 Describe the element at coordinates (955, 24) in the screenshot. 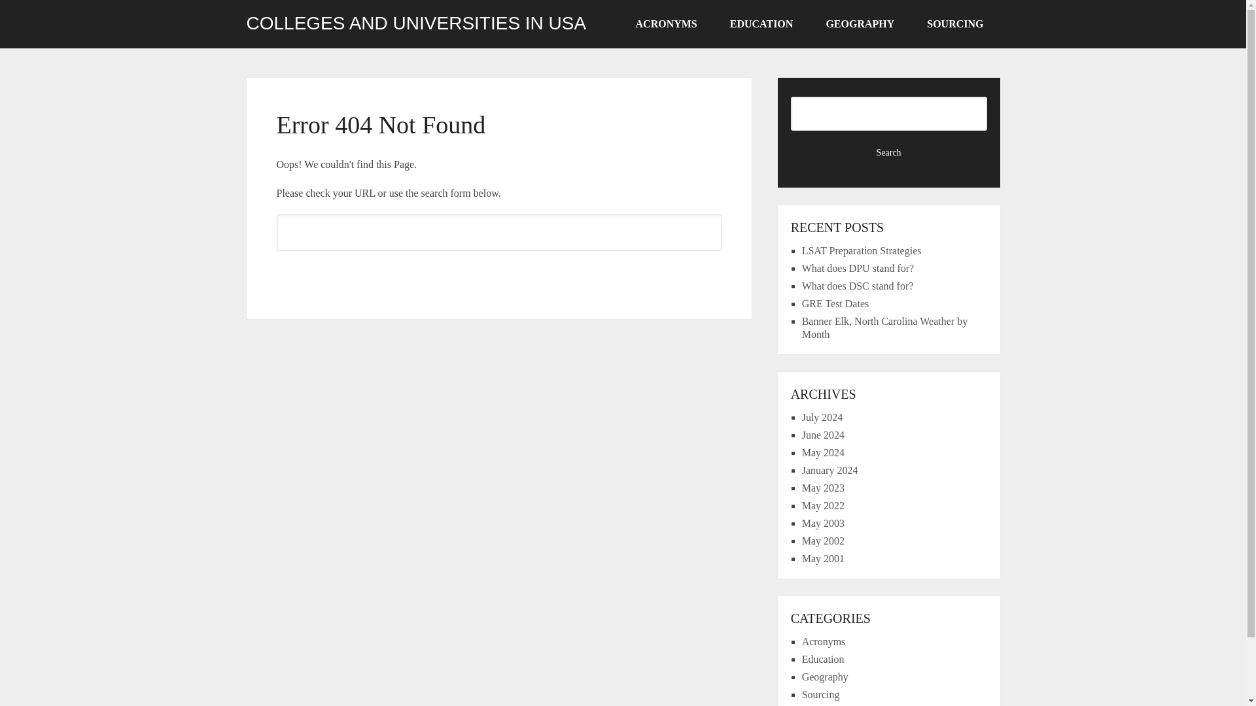

I see `SOURCING` at that location.